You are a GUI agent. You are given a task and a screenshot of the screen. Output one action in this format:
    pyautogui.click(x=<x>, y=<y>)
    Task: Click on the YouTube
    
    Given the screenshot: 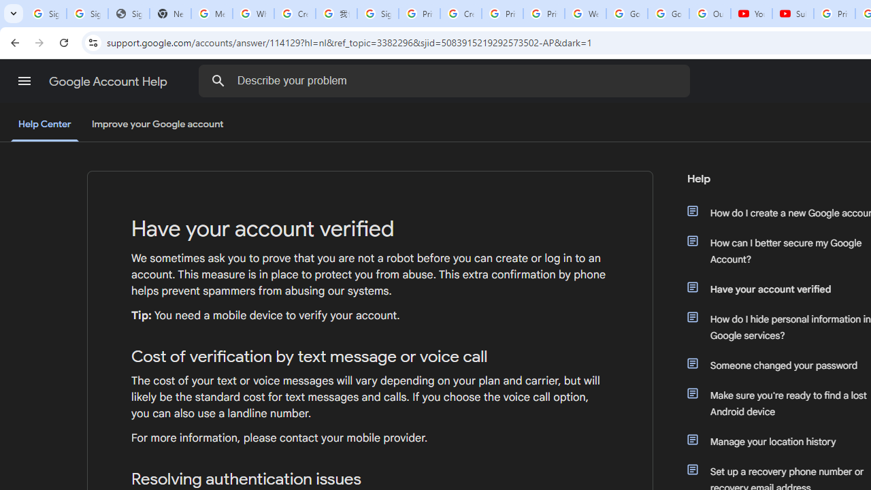 What is the action you would take?
    pyautogui.click(x=751, y=14)
    